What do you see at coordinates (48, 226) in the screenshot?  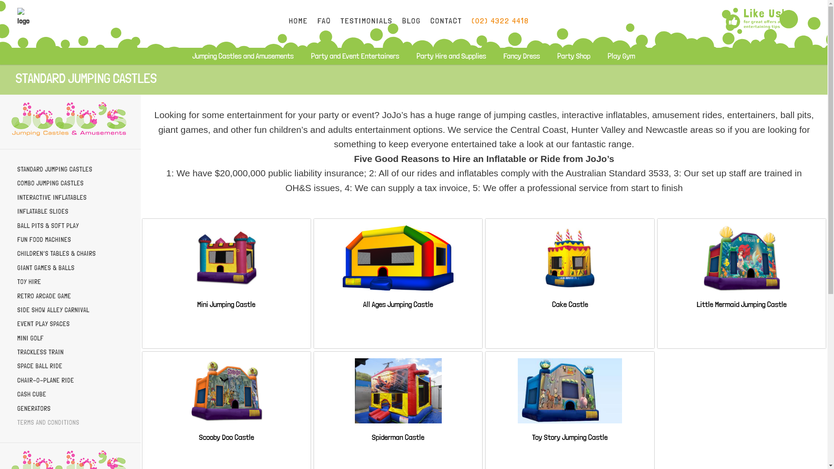 I see `BALL PITS & SOFT PLAY` at bounding box center [48, 226].